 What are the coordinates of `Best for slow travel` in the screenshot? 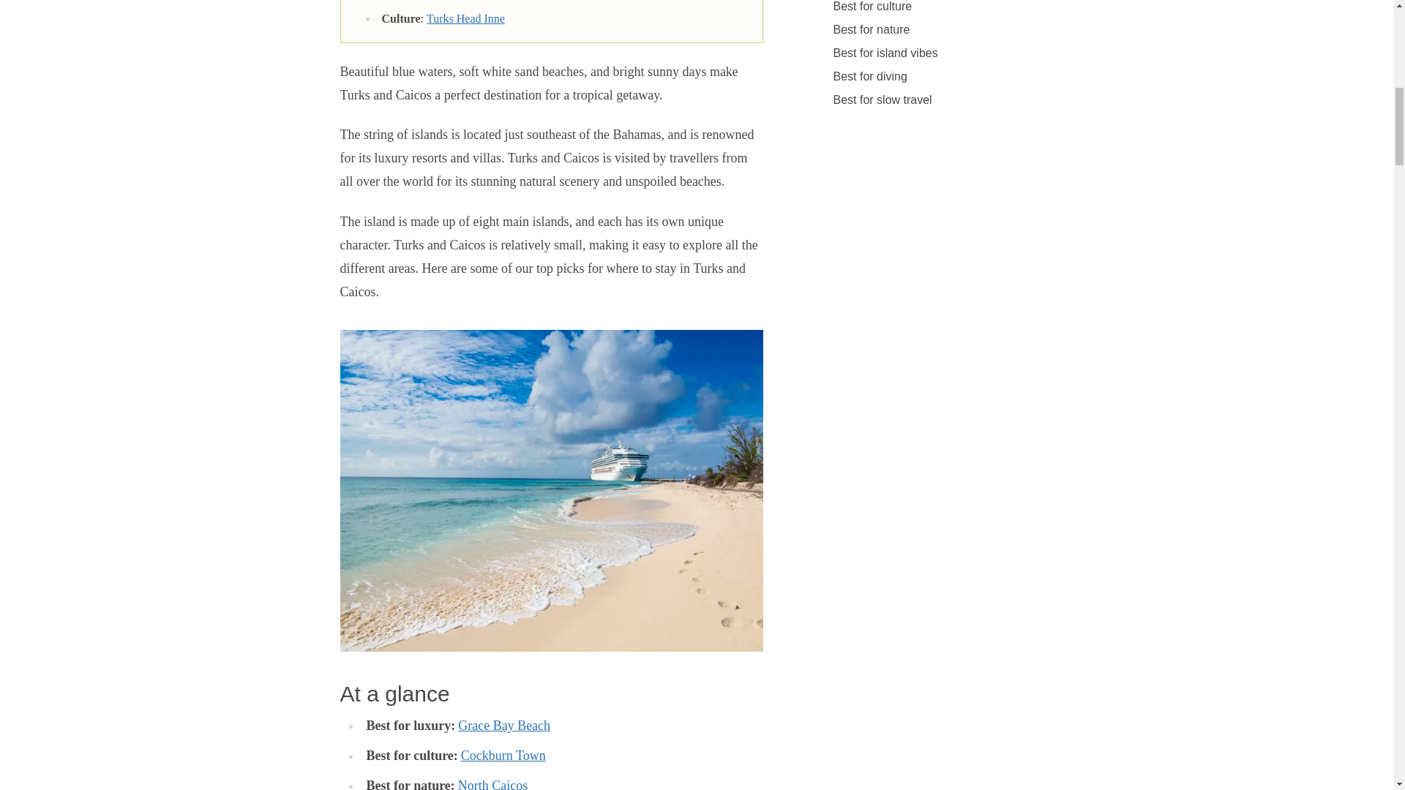 It's located at (882, 99).